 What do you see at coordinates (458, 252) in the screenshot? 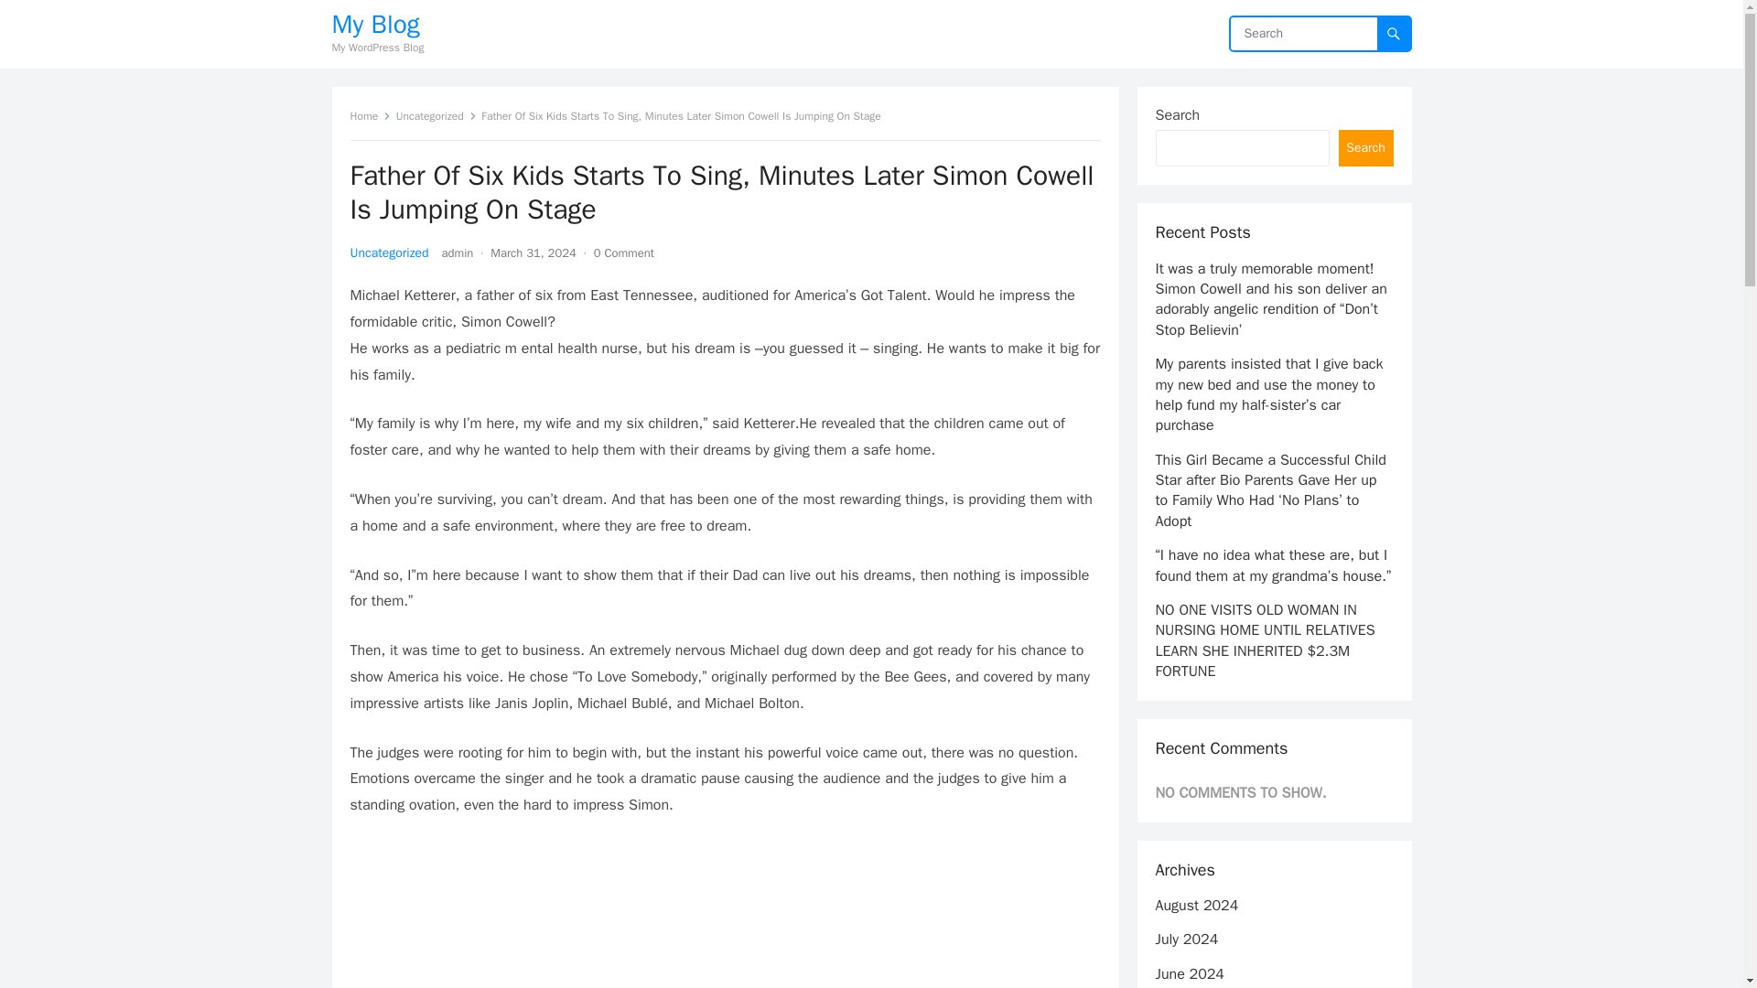
I see `admin` at bounding box center [458, 252].